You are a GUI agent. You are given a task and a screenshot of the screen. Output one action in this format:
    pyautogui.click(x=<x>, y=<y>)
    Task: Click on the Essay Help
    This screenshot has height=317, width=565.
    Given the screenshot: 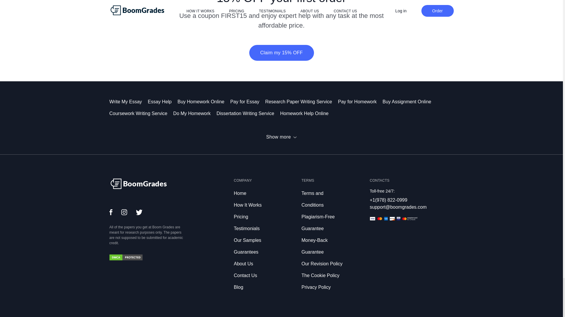 What is the action you would take?
    pyautogui.click(x=162, y=102)
    